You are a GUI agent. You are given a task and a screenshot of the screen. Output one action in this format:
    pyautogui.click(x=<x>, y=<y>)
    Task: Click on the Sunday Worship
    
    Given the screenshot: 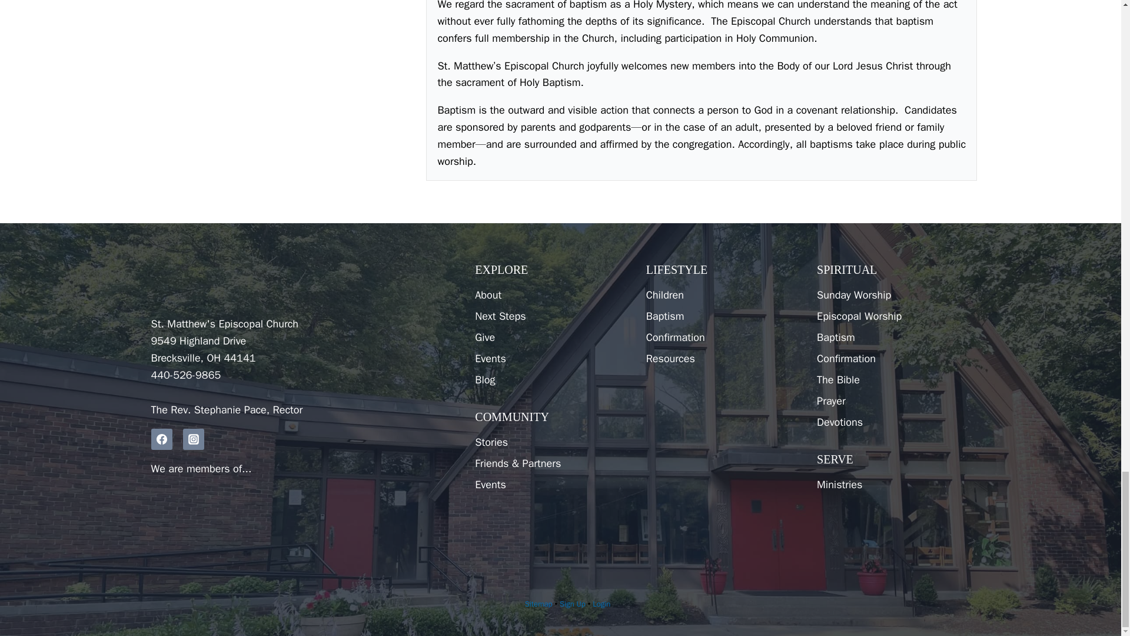 What is the action you would take?
    pyautogui.click(x=893, y=294)
    